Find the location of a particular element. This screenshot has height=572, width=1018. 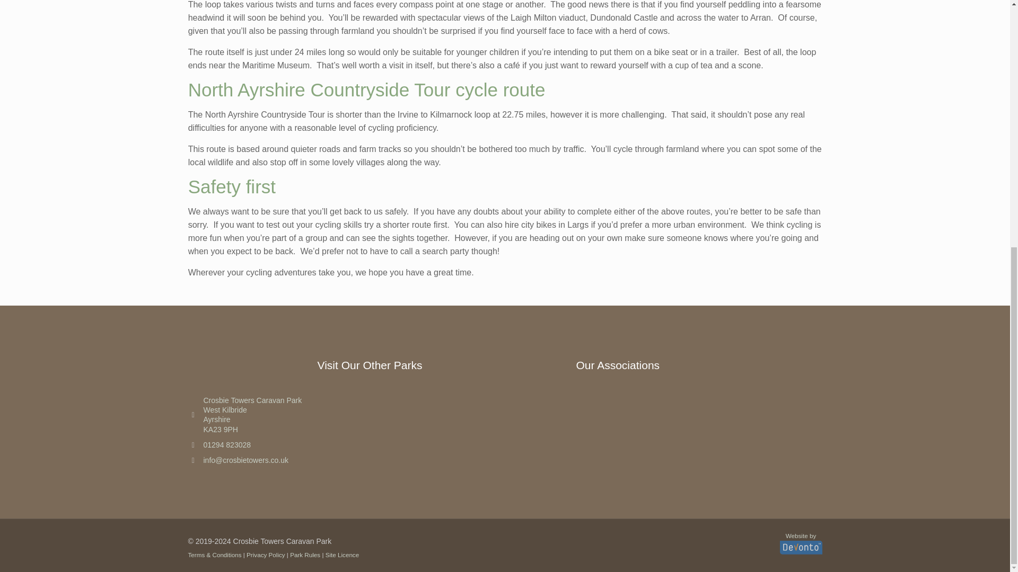

Web Developer Cumbernauld is located at coordinates (801, 543).